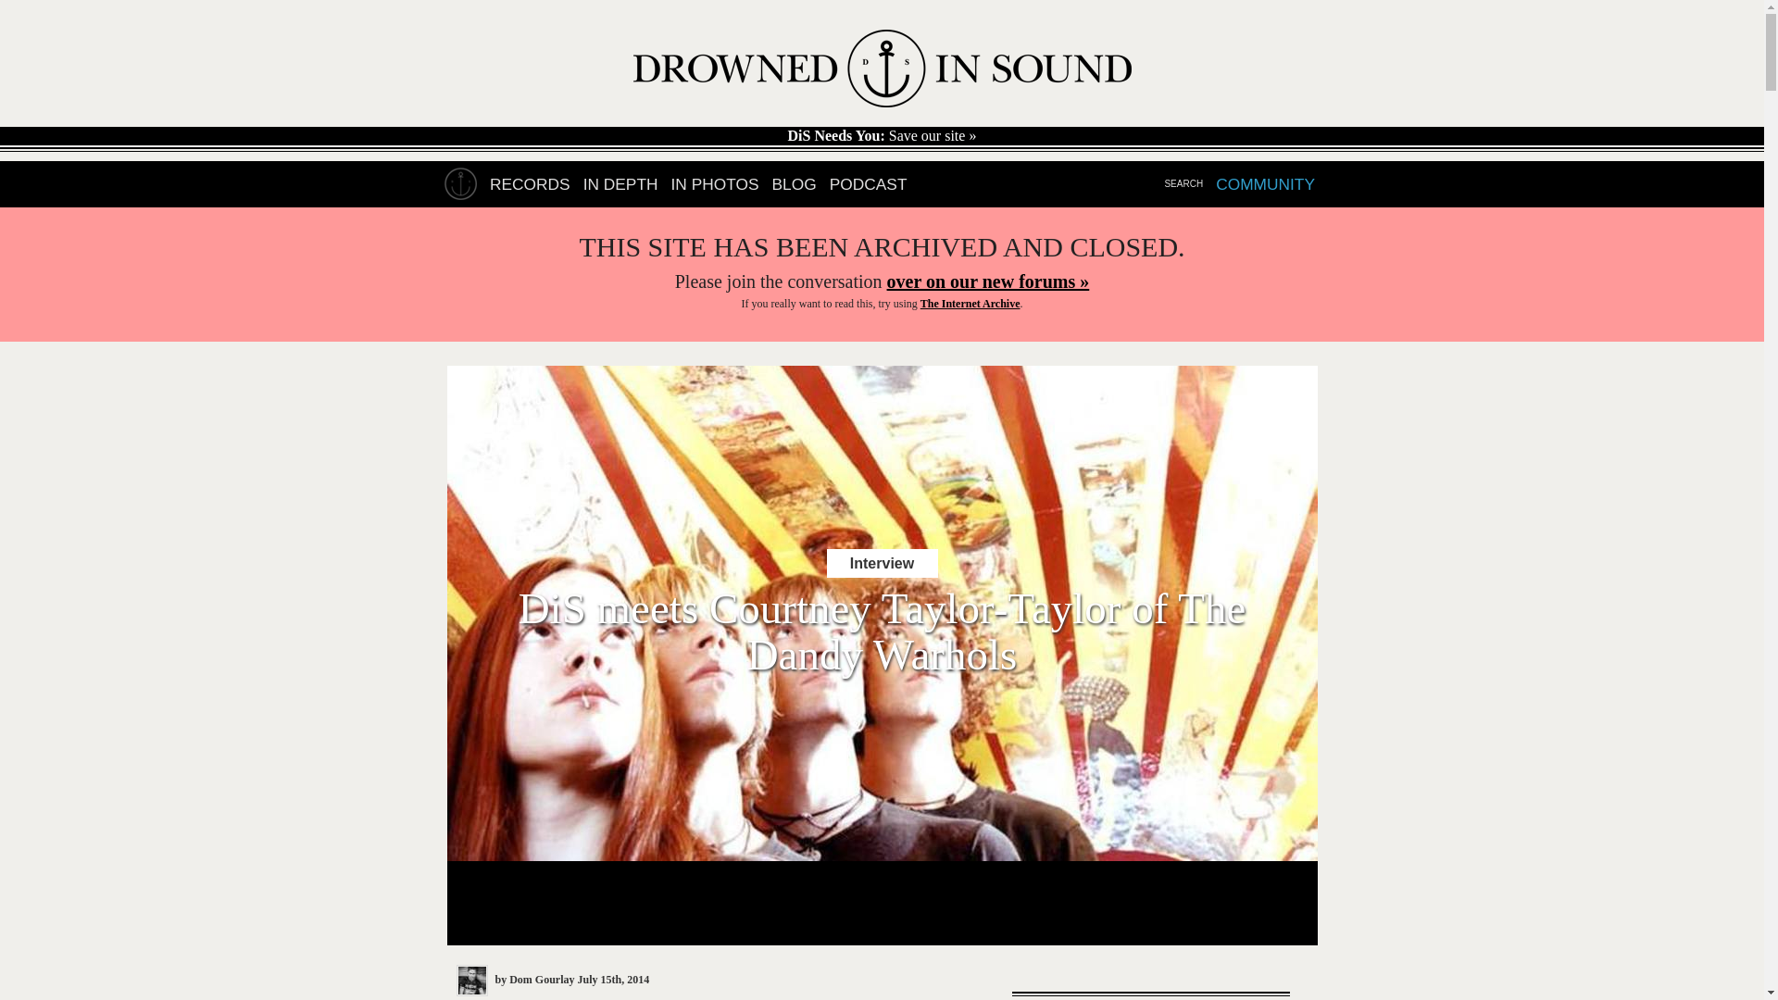  What do you see at coordinates (970, 303) in the screenshot?
I see `The Internet Archive` at bounding box center [970, 303].